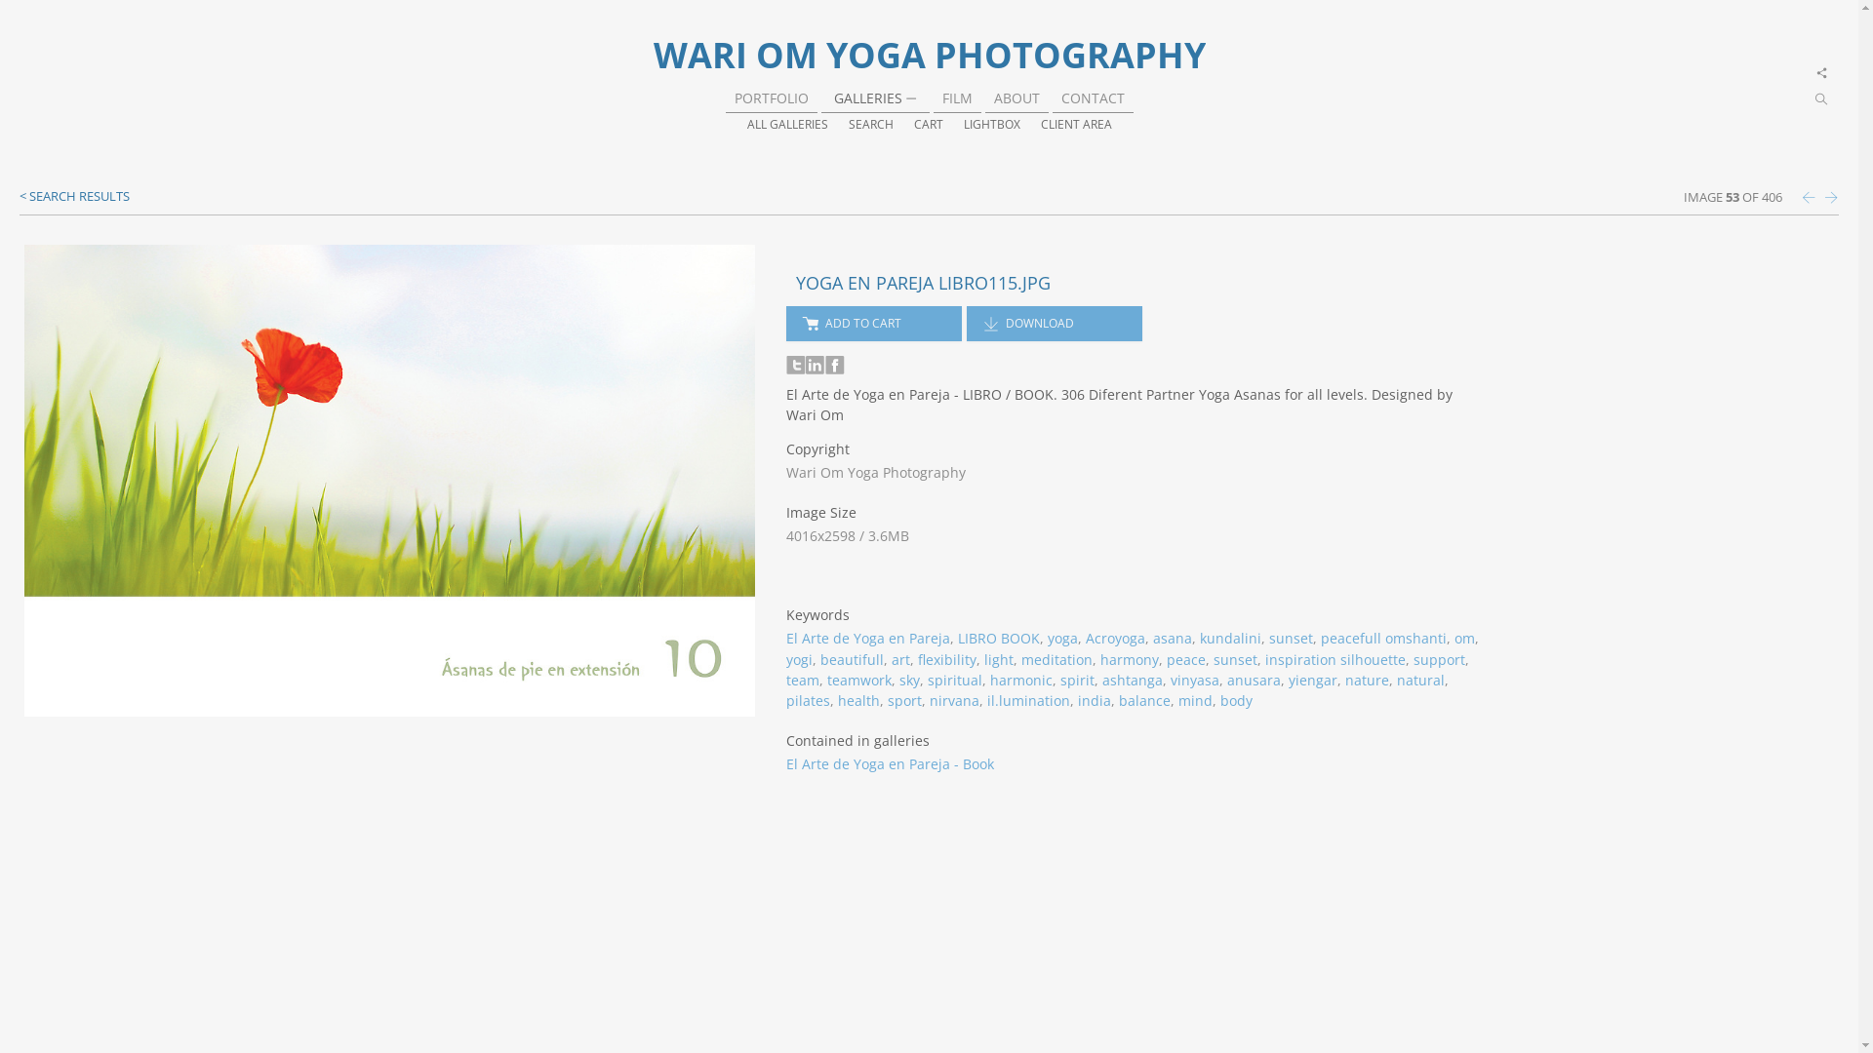 The width and height of the screenshot is (1873, 1053). What do you see at coordinates (1195, 681) in the screenshot?
I see `vinyasa` at bounding box center [1195, 681].